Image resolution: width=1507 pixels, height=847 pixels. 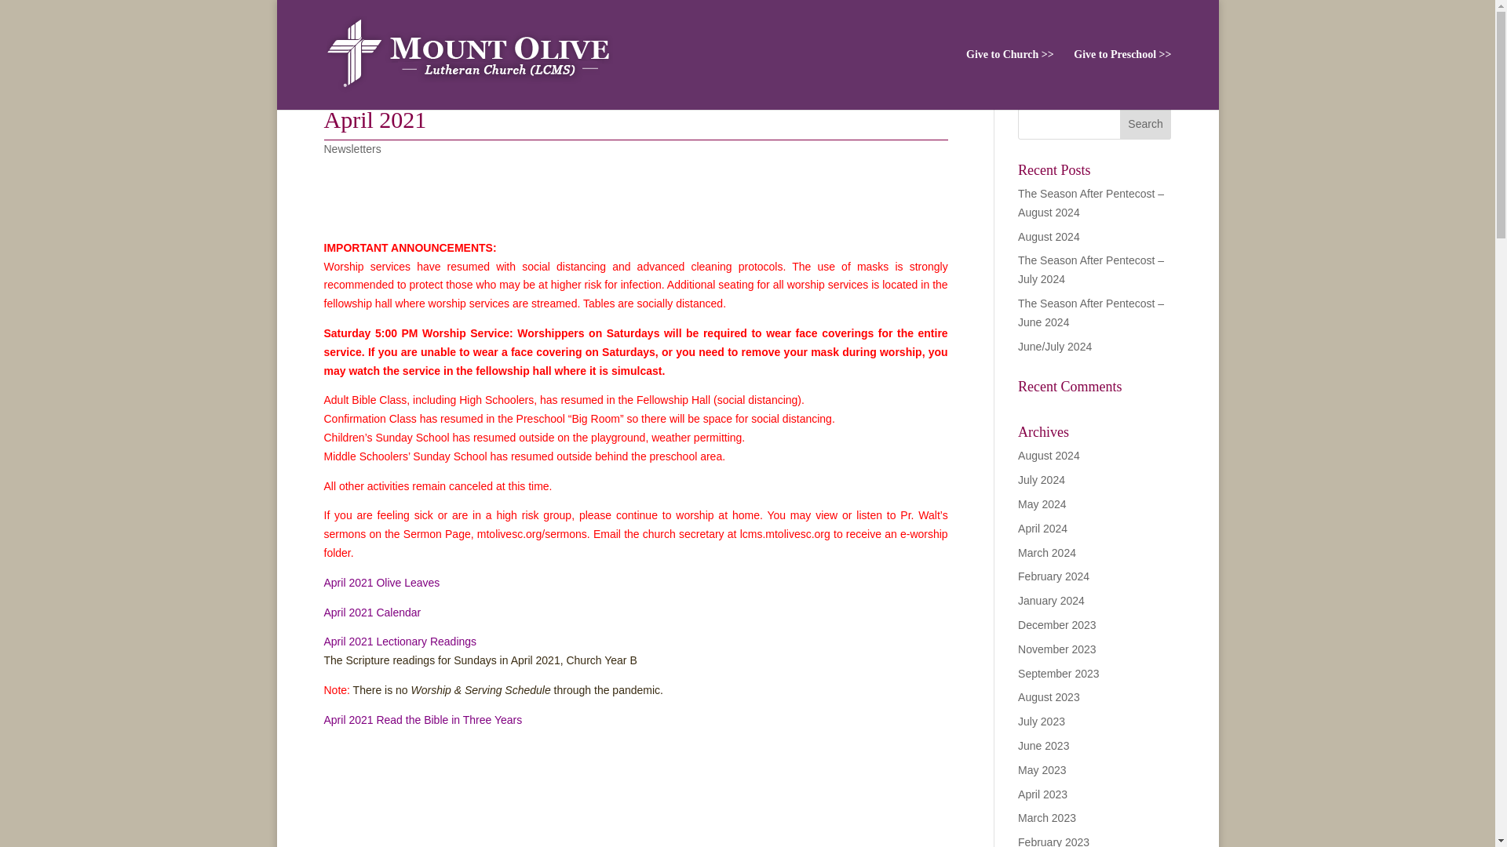 What do you see at coordinates (1047, 817) in the screenshot?
I see `March 2023` at bounding box center [1047, 817].